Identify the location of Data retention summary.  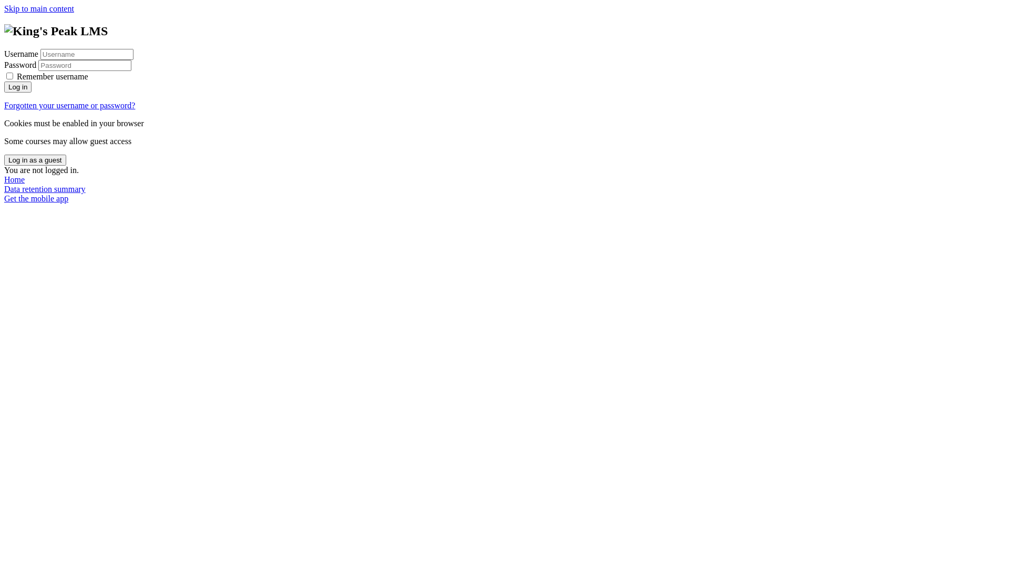
(45, 189).